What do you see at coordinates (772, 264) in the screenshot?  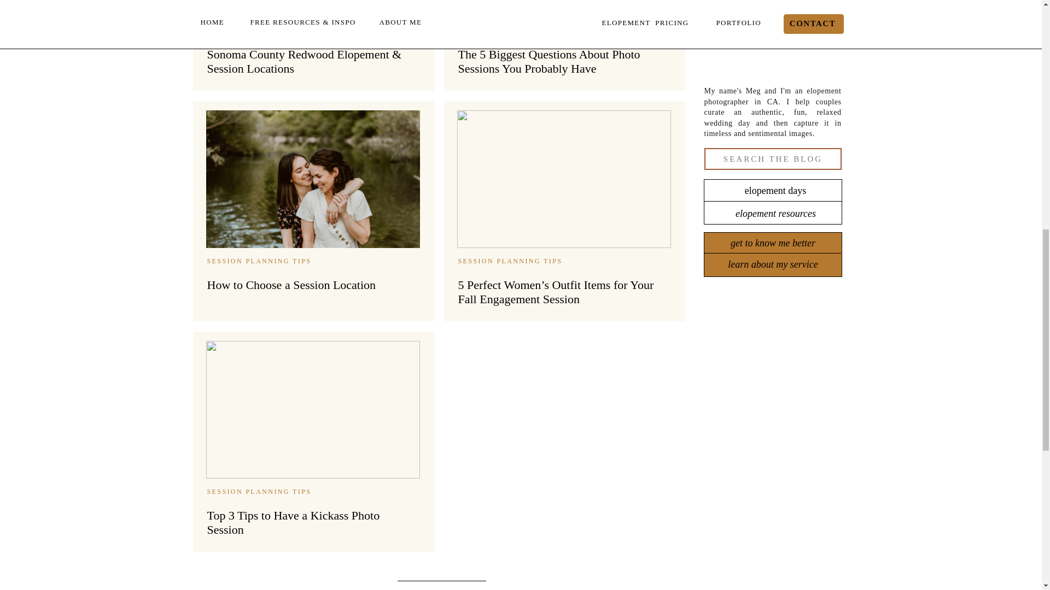 I see `learn about my service` at bounding box center [772, 264].